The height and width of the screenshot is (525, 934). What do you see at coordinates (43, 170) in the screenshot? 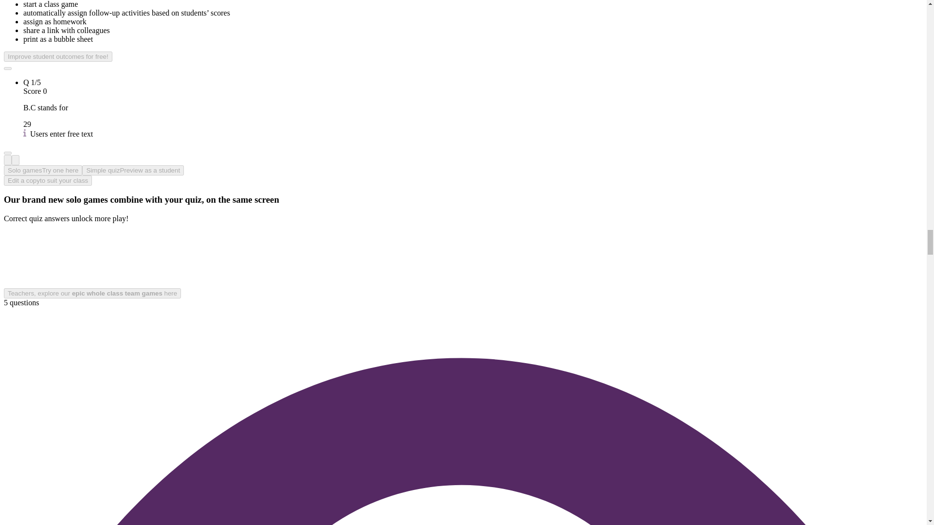
I see `Solo gamesTry one here` at bounding box center [43, 170].